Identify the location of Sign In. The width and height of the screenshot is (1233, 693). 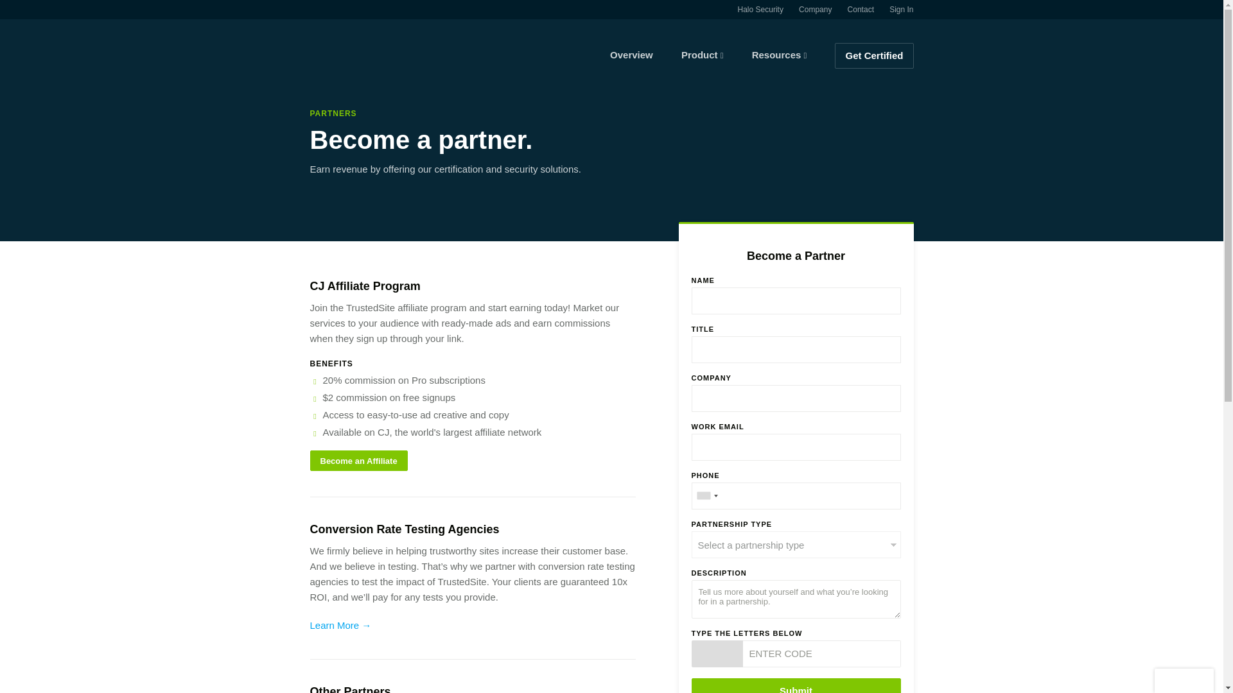
(901, 10).